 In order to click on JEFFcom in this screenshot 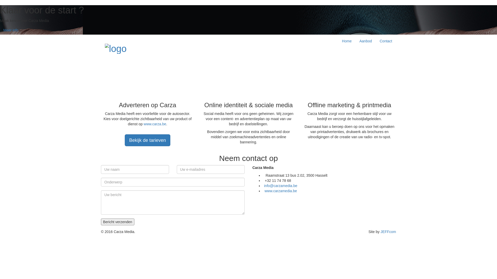, I will do `click(388, 231)`.